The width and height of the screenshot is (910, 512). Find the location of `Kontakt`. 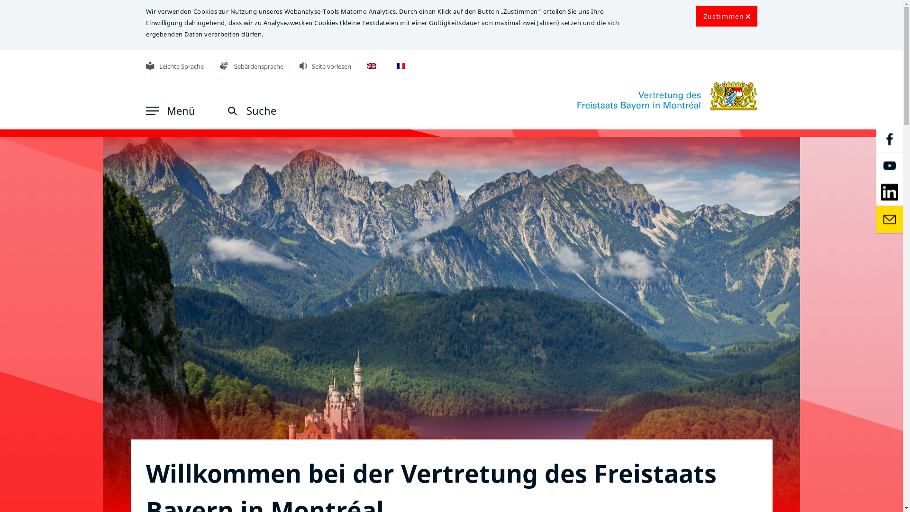

Kontakt is located at coordinates (890, 219).